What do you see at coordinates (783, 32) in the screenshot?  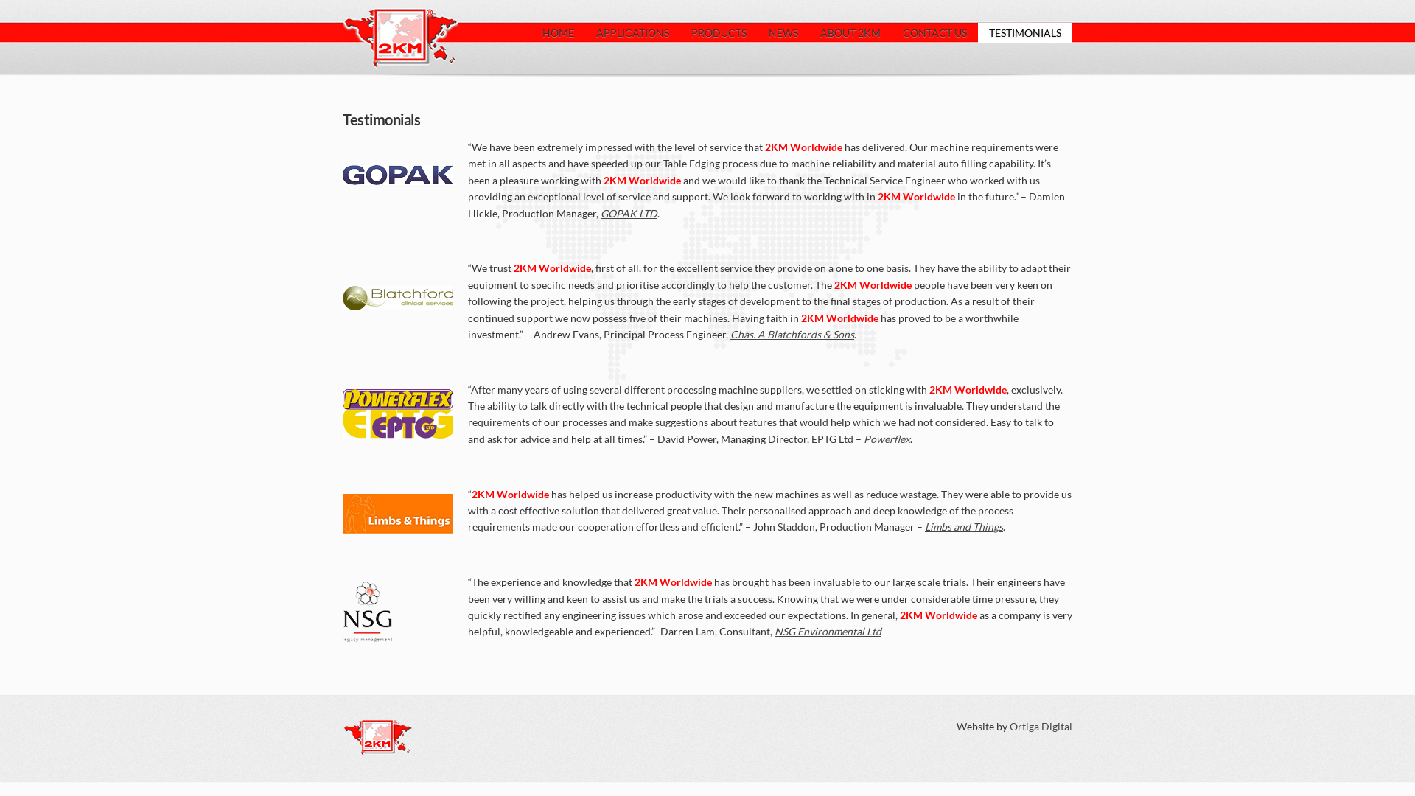 I see `NEWS` at bounding box center [783, 32].